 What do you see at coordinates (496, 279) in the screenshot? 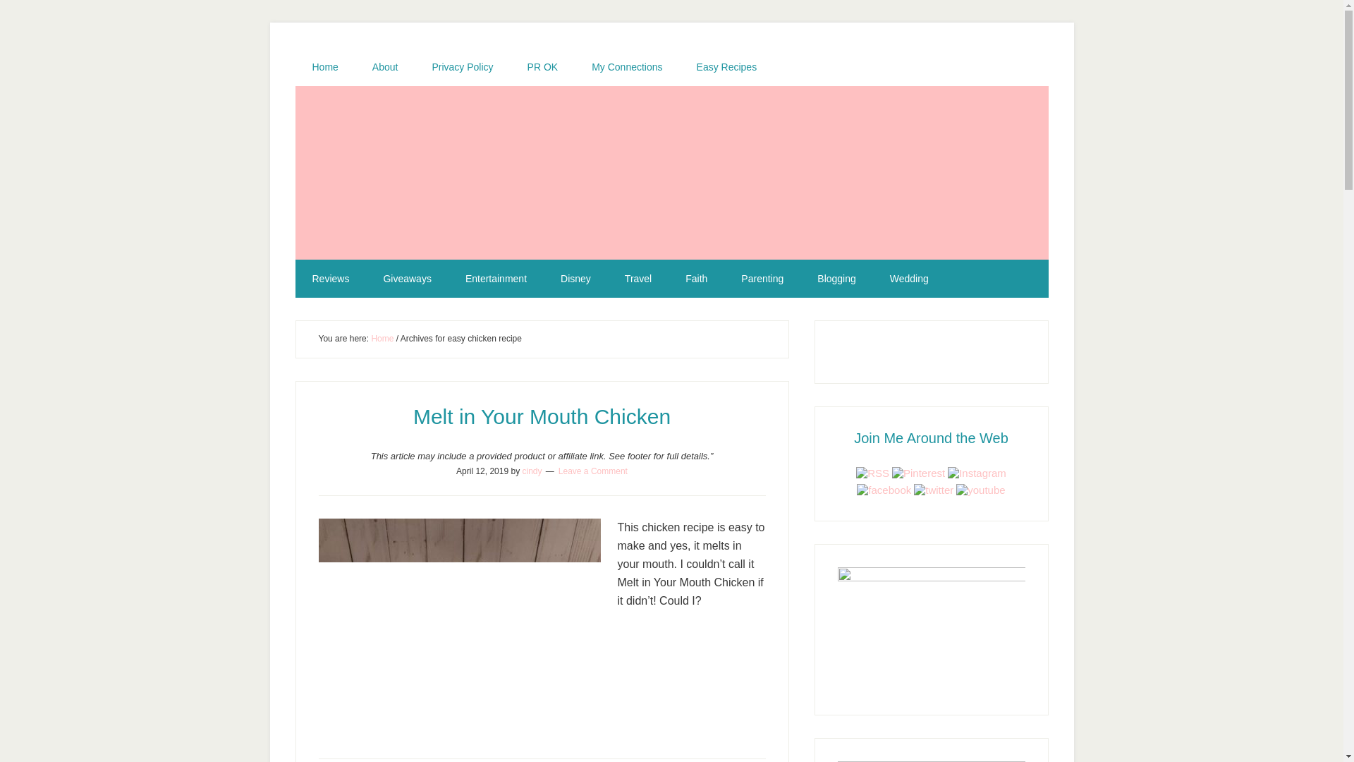
I see `Entertainment` at bounding box center [496, 279].